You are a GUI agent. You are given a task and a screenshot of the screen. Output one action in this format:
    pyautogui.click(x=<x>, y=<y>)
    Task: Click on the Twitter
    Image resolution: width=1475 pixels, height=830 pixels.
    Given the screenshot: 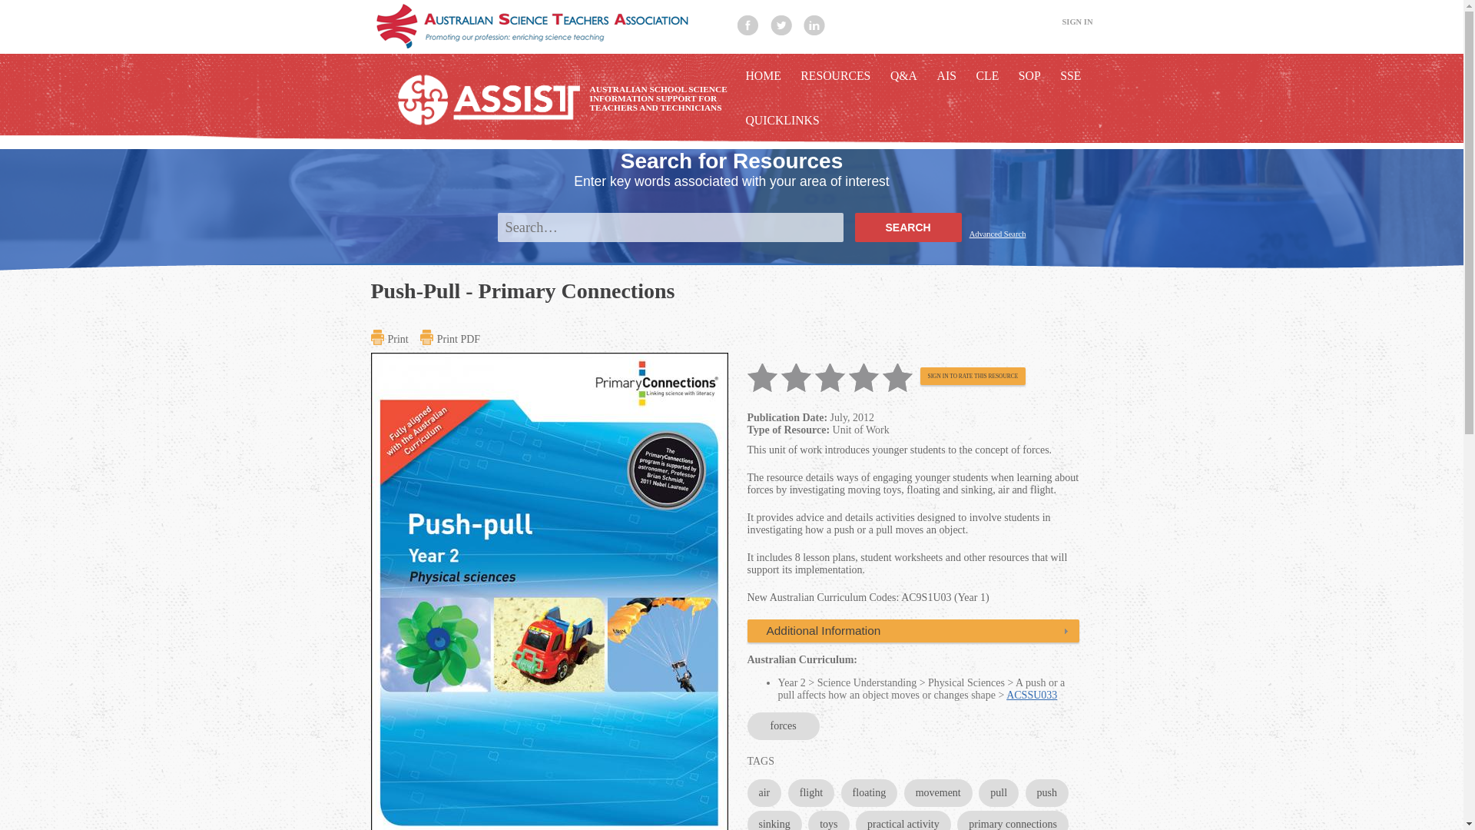 What is the action you would take?
    pyautogui.click(x=781, y=25)
    